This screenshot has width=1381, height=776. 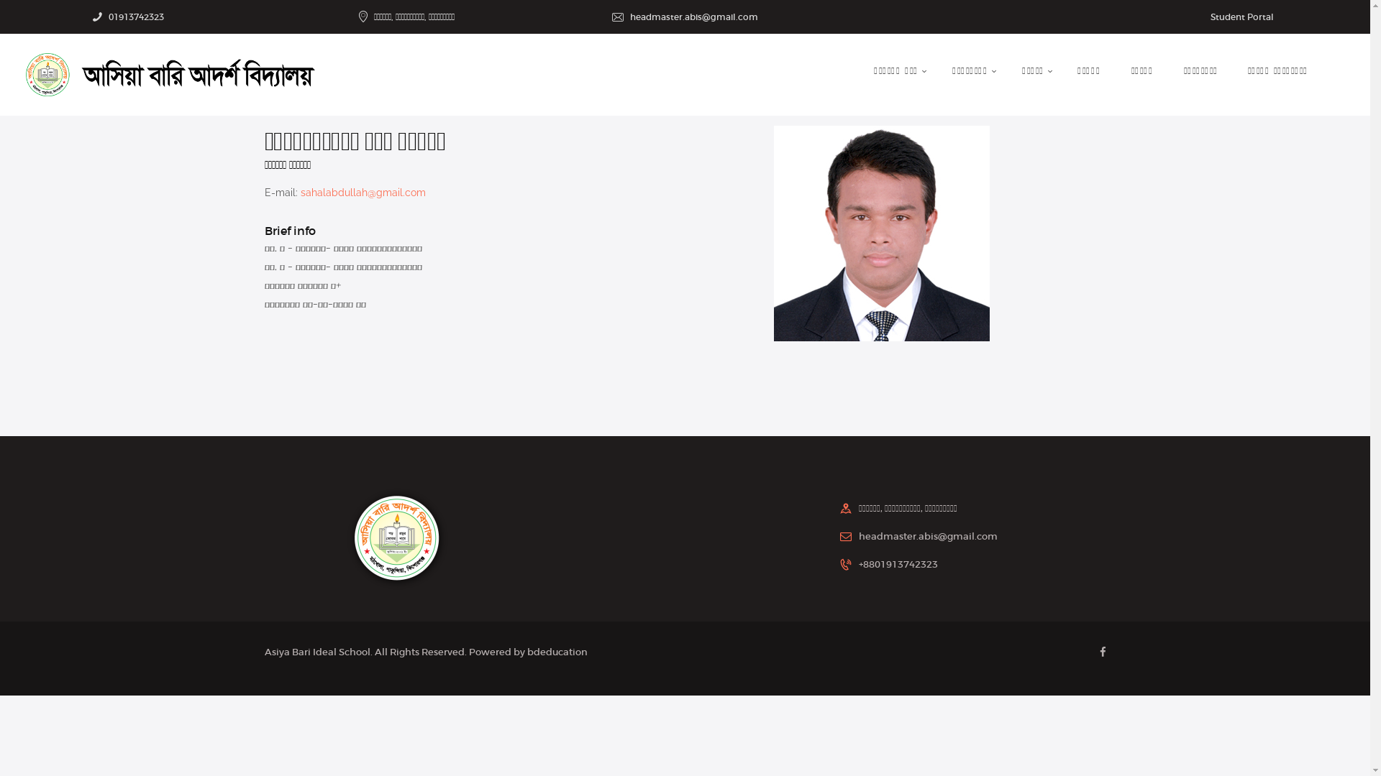 I want to click on headmaster.abis@gmail.com, so click(x=928, y=536).